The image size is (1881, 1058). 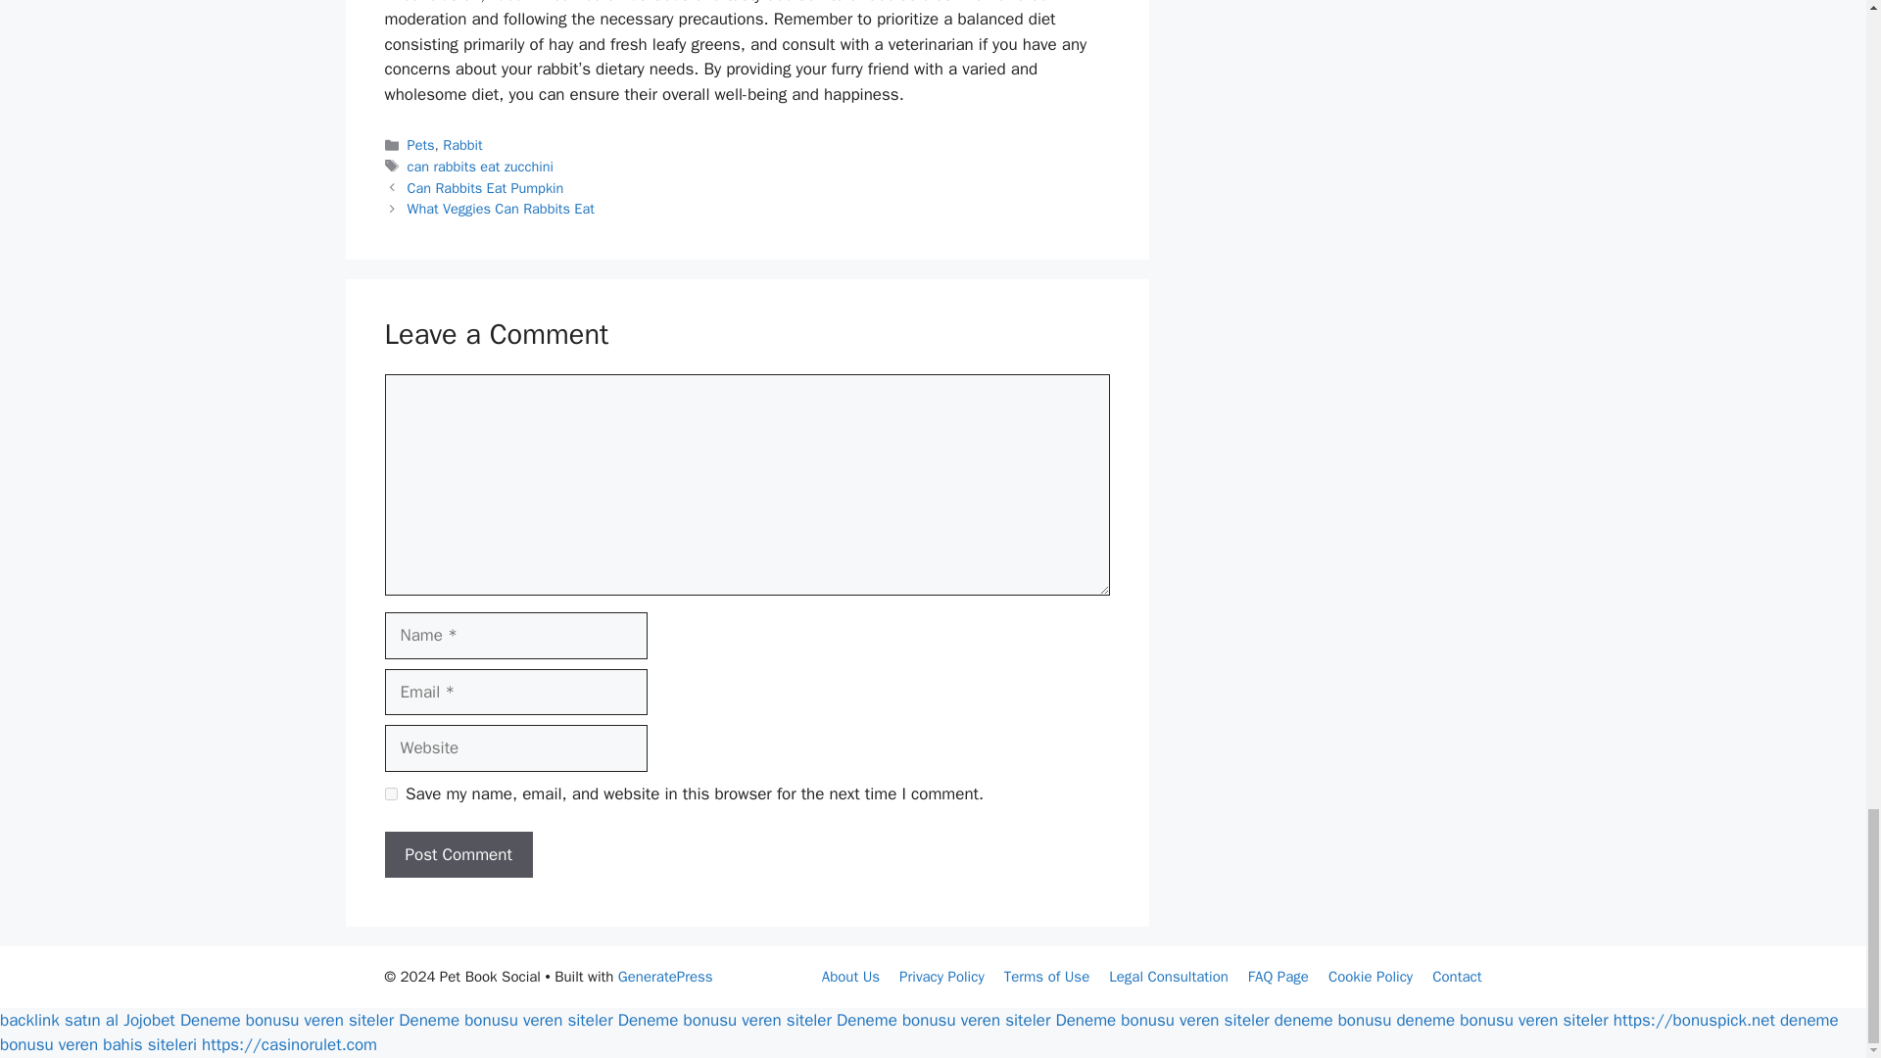 I want to click on Can Rabbits Eat Pumpkin, so click(x=486, y=187).